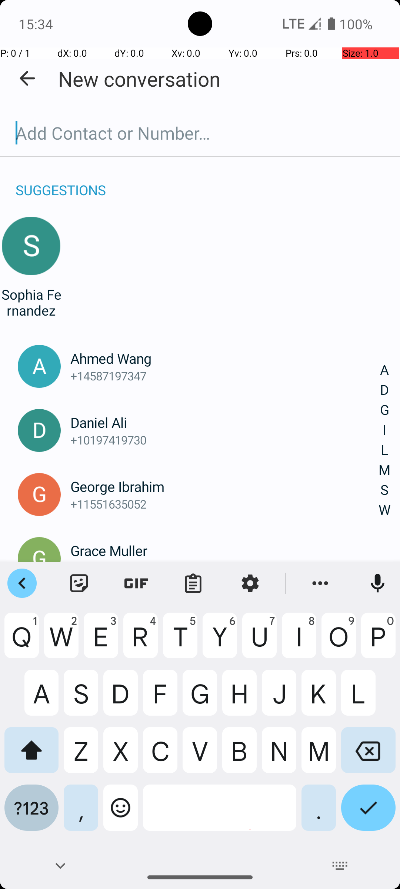  What do you see at coordinates (225, 376) in the screenshot?
I see `+14587197347` at bounding box center [225, 376].